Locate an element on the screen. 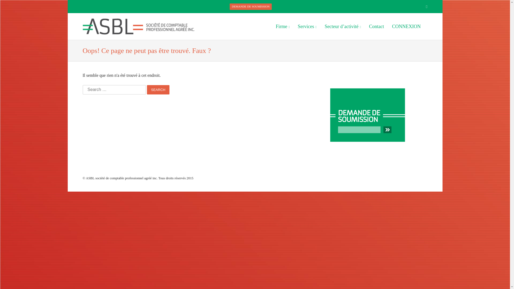  Services is located at coordinates (307, 26).